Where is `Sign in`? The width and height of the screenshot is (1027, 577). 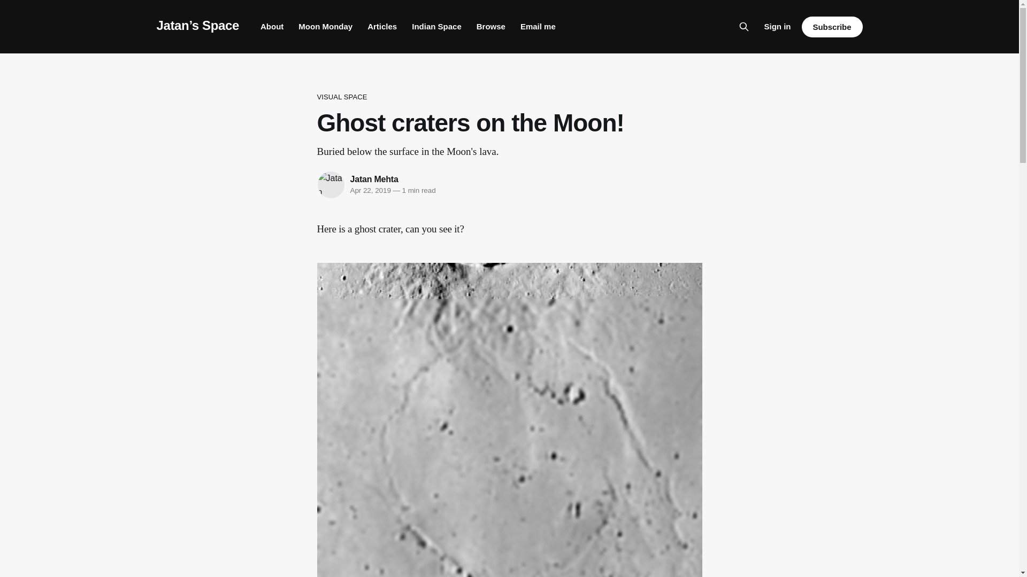 Sign in is located at coordinates (777, 26).